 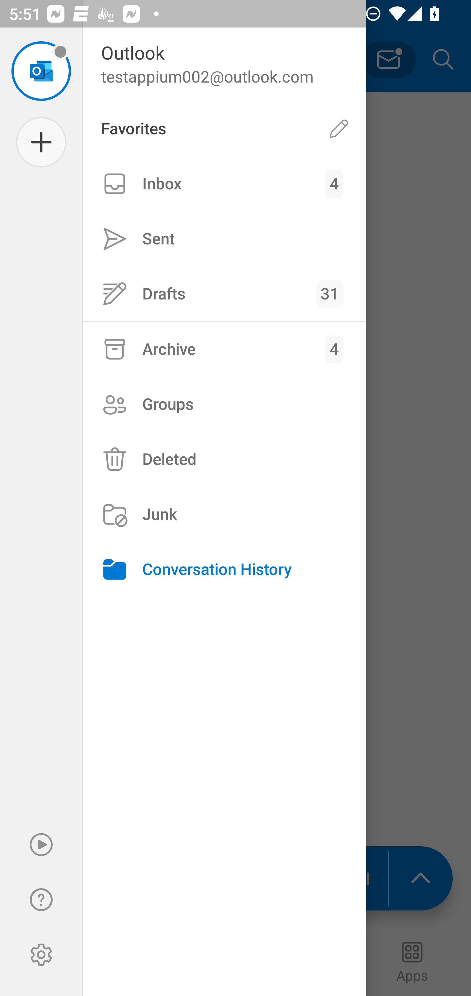 I want to click on Deleted Deleted, 4 of 6, level 1, so click(x=224, y=459).